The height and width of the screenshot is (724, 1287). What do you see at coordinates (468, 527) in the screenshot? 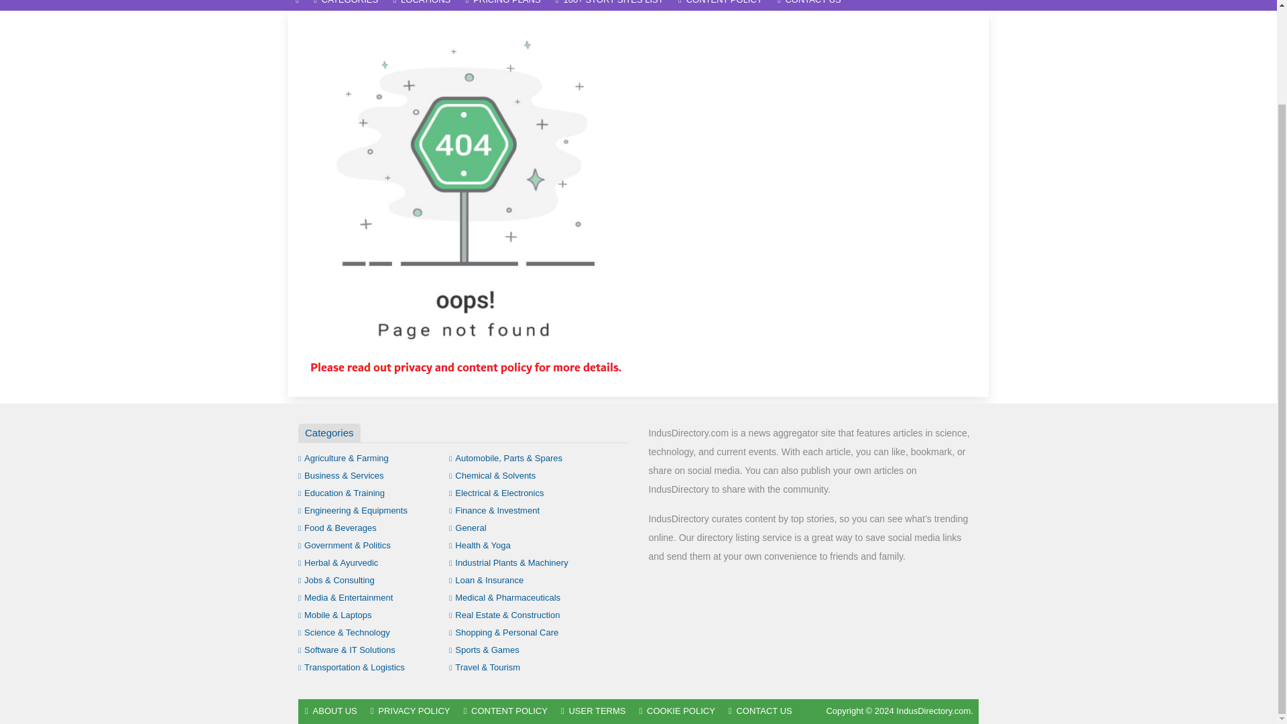
I see `General` at bounding box center [468, 527].